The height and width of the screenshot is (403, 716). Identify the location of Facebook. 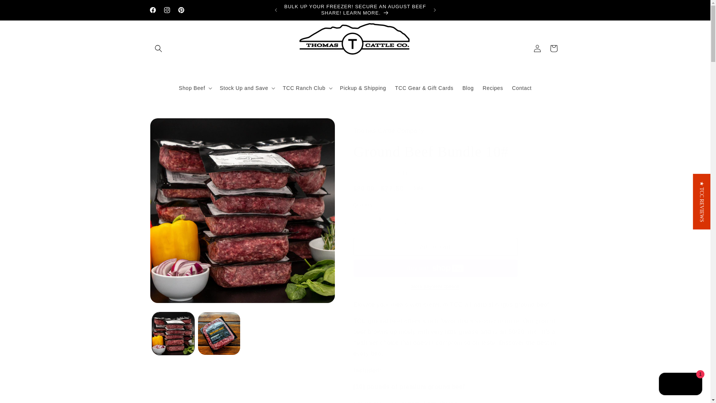
(152, 10).